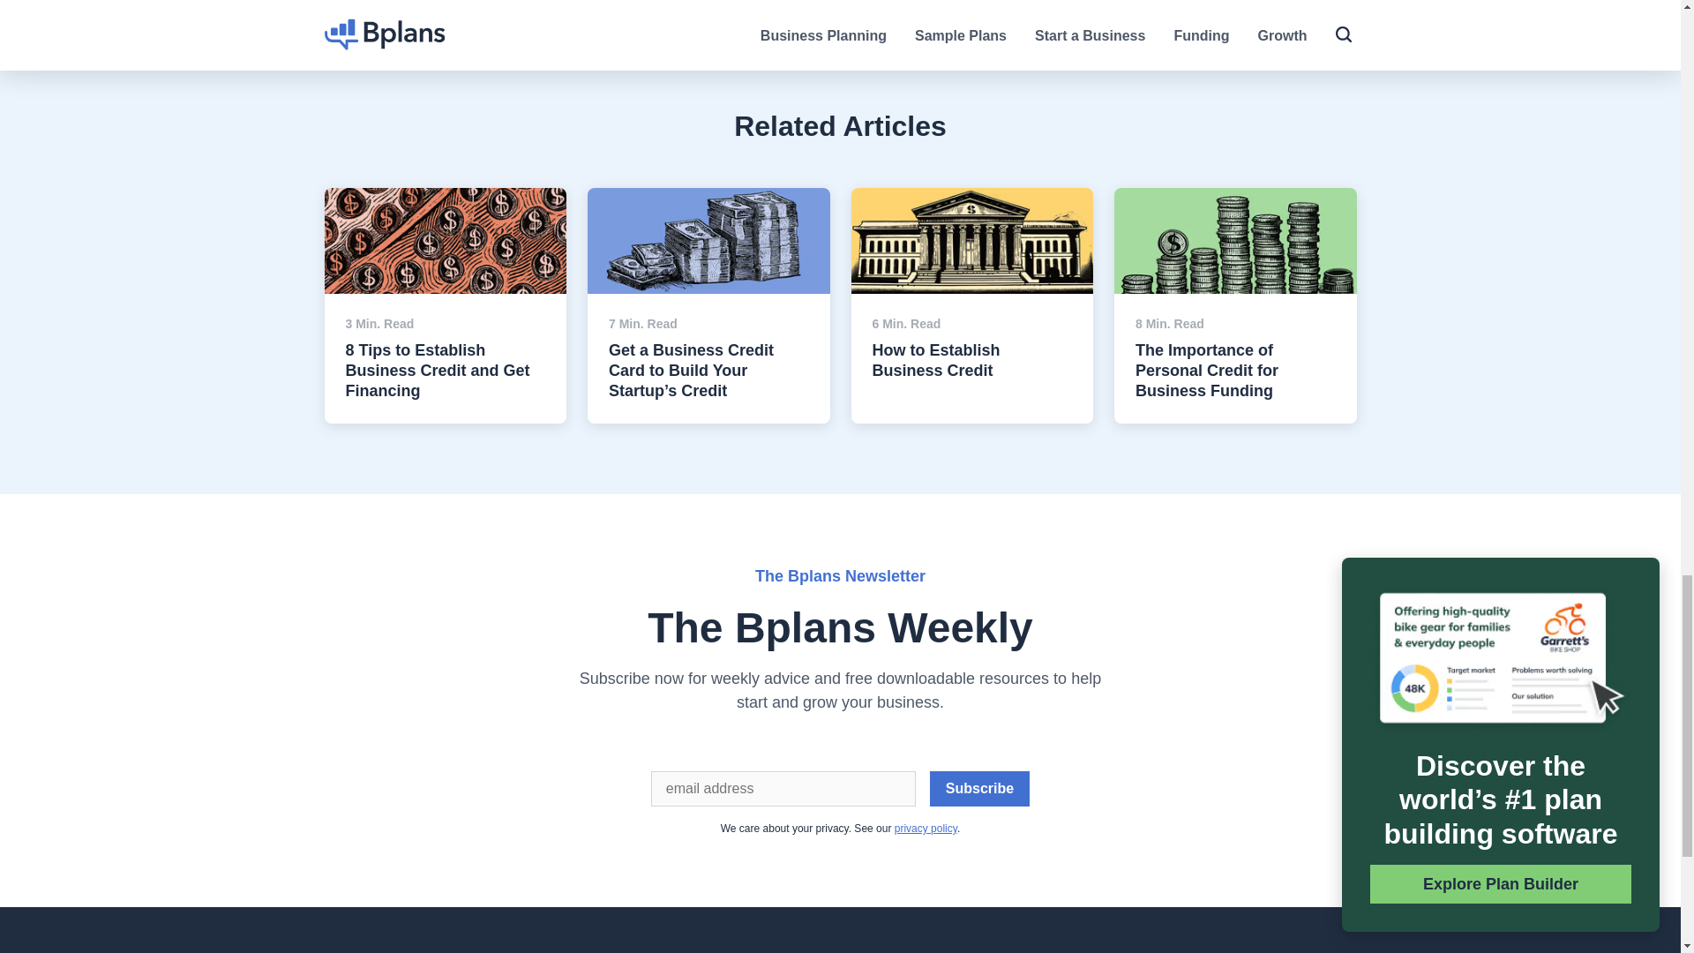  Describe the element at coordinates (971, 240) in the screenshot. I see `How to build business credit` at that location.